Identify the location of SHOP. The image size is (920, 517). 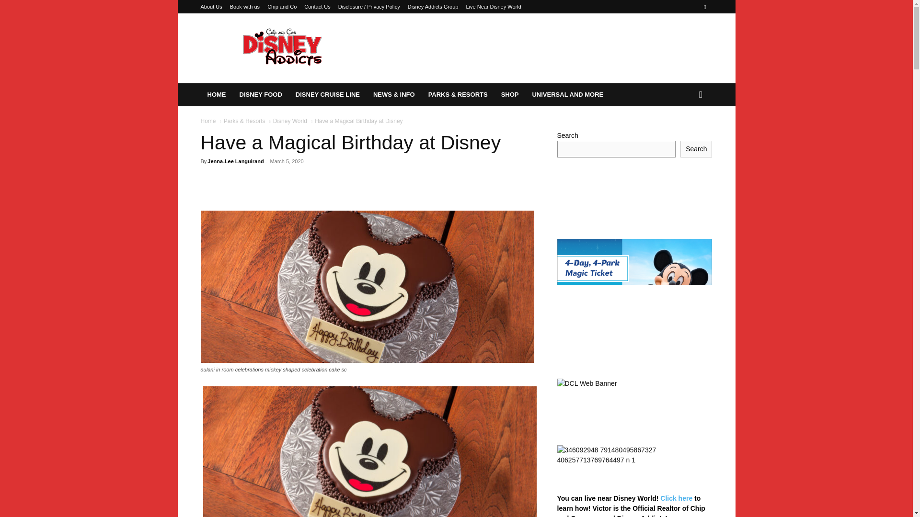
(510, 95).